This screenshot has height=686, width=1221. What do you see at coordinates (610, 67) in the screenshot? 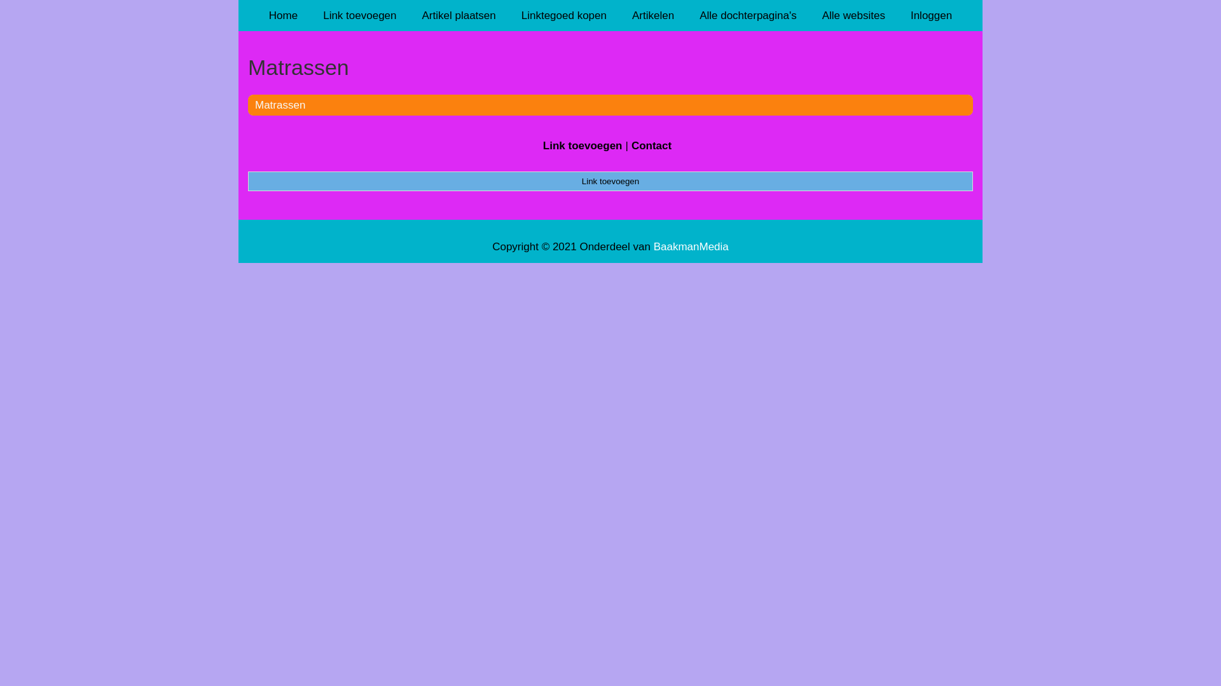
I see `Matrassen` at bounding box center [610, 67].